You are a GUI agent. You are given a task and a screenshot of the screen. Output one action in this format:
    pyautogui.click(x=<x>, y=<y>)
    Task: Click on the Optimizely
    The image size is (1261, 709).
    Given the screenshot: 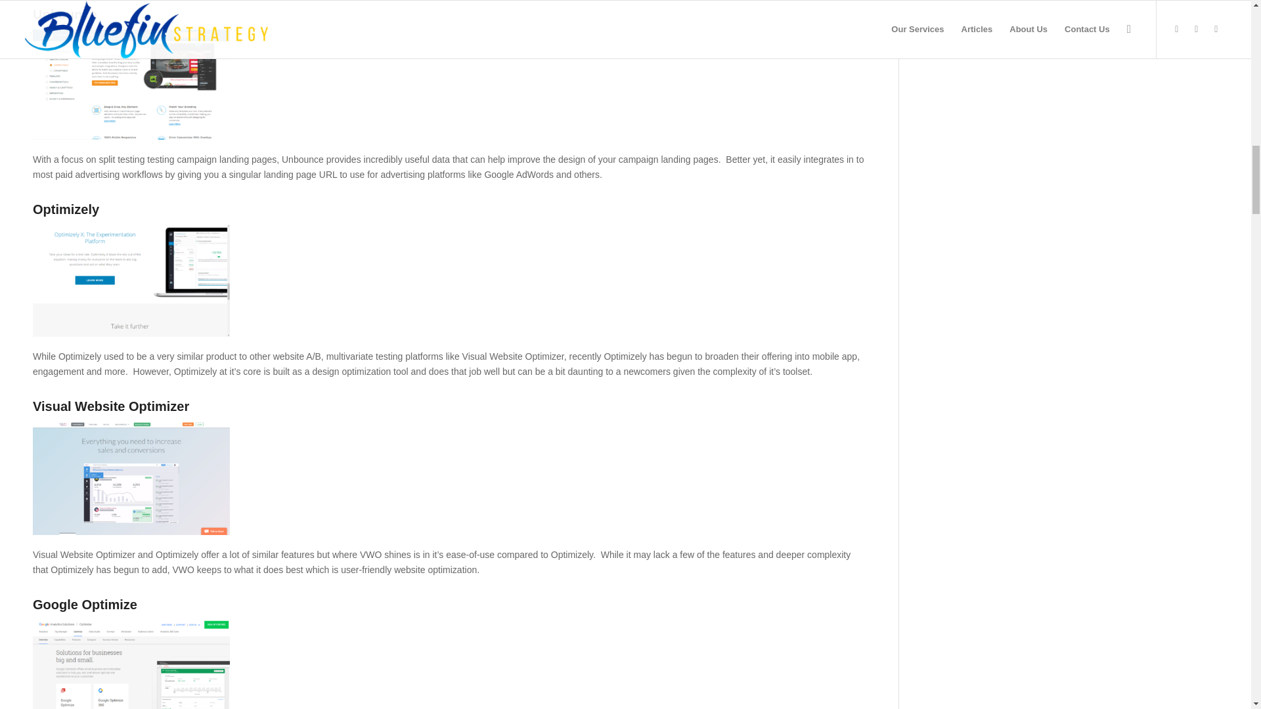 What is the action you would take?
    pyautogui.click(x=66, y=209)
    